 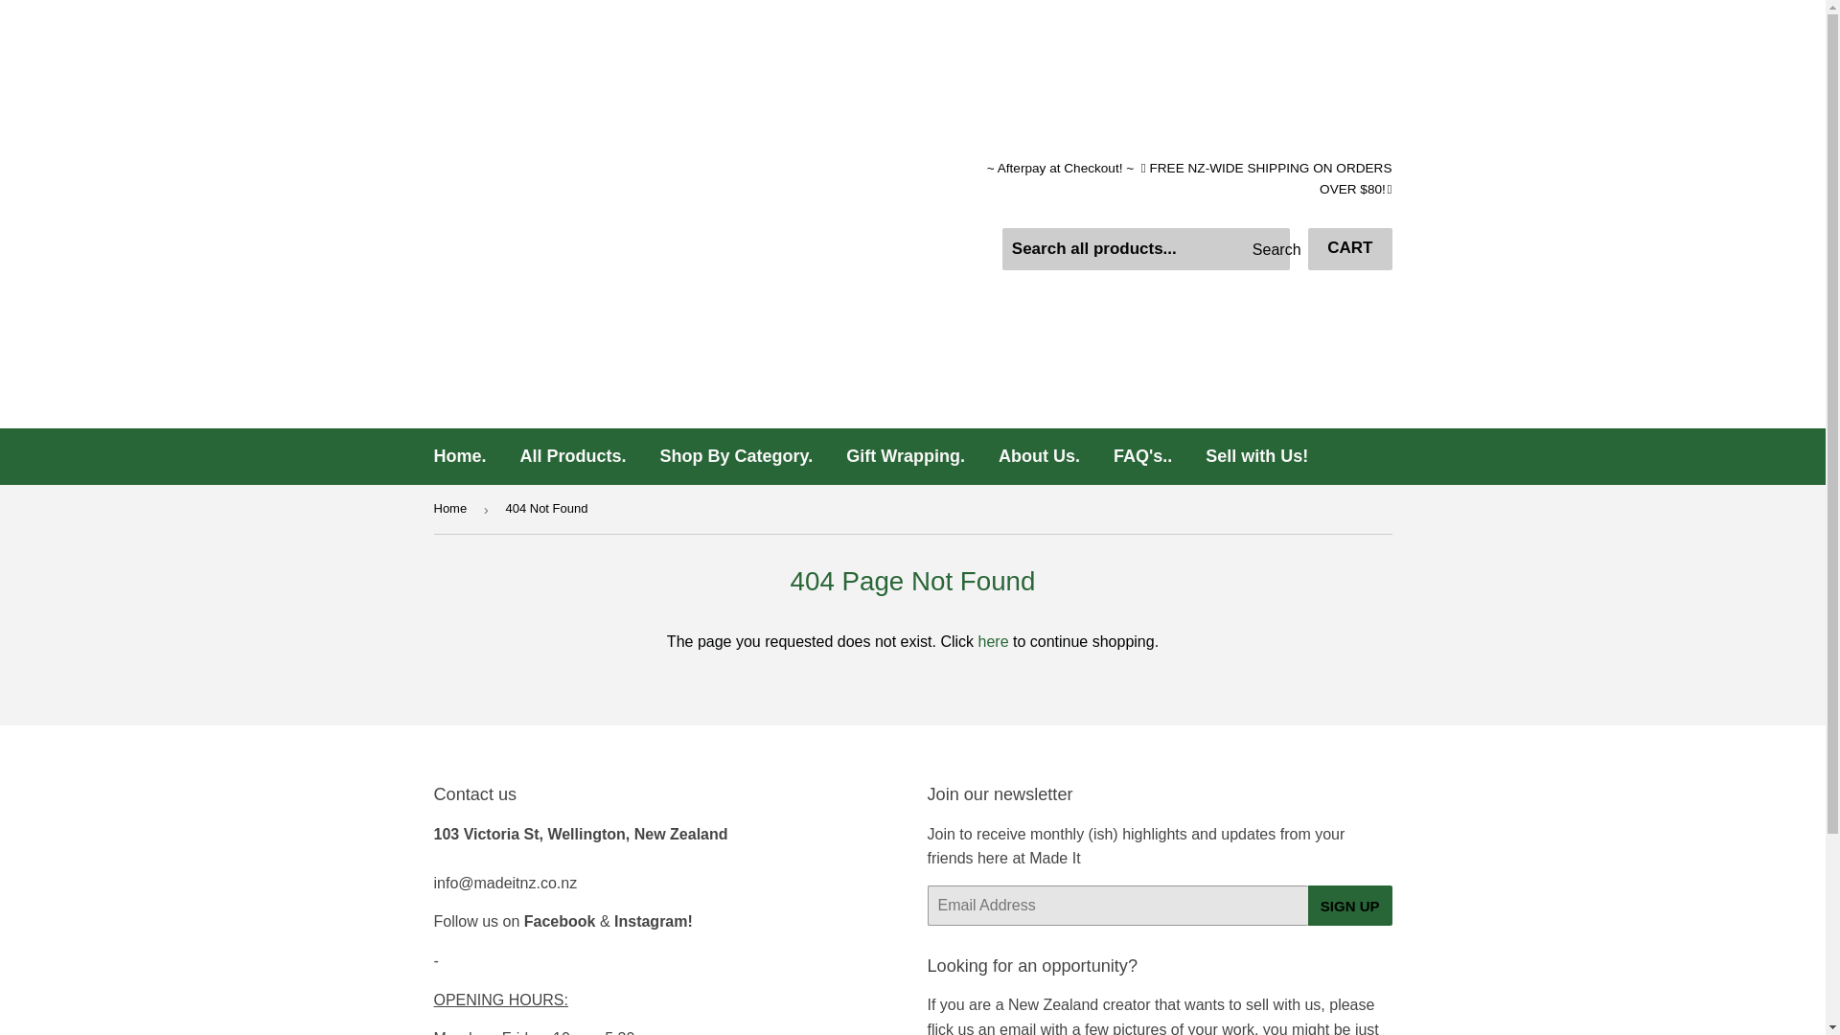 What do you see at coordinates (905, 456) in the screenshot?
I see `Gift Wrapping.` at bounding box center [905, 456].